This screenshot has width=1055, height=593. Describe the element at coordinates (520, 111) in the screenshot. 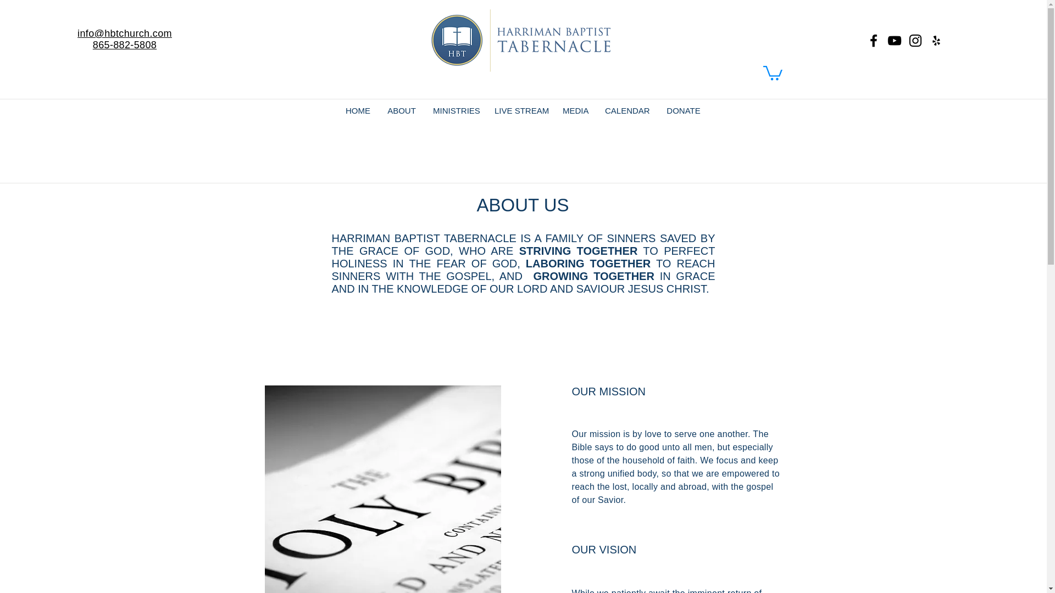

I see `LIVE STREAM` at that location.